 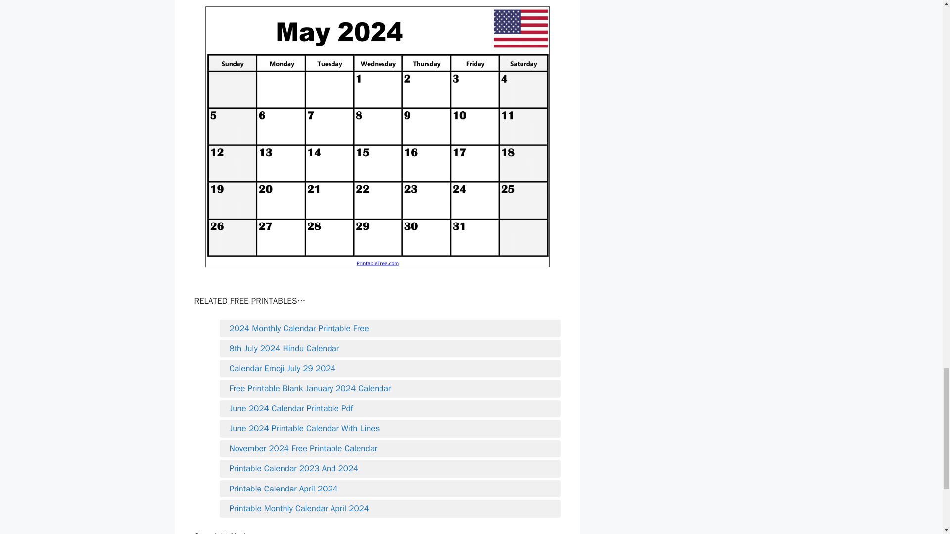 What do you see at coordinates (390, 449) in the screenshot?
I see `November 2024 Free Printable Calendar` at bounding box center [390, 449].